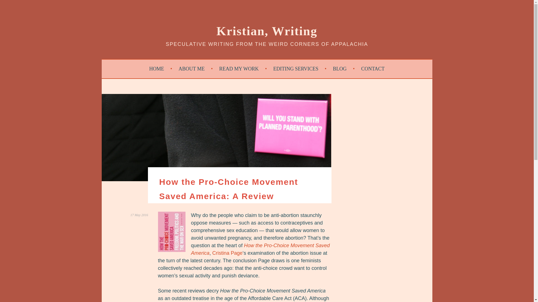  Describe the element at coordinates (373, 69) in the screenshot. I see `CONTACT` at that location.